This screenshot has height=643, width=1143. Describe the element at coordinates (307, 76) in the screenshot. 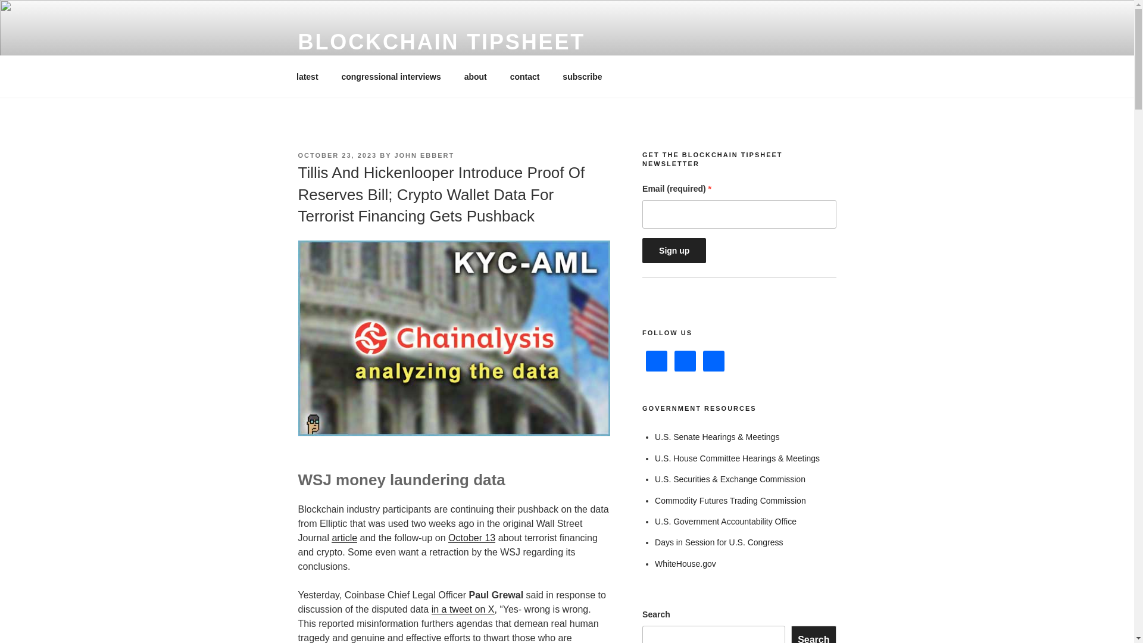

I see `latest` at that location.